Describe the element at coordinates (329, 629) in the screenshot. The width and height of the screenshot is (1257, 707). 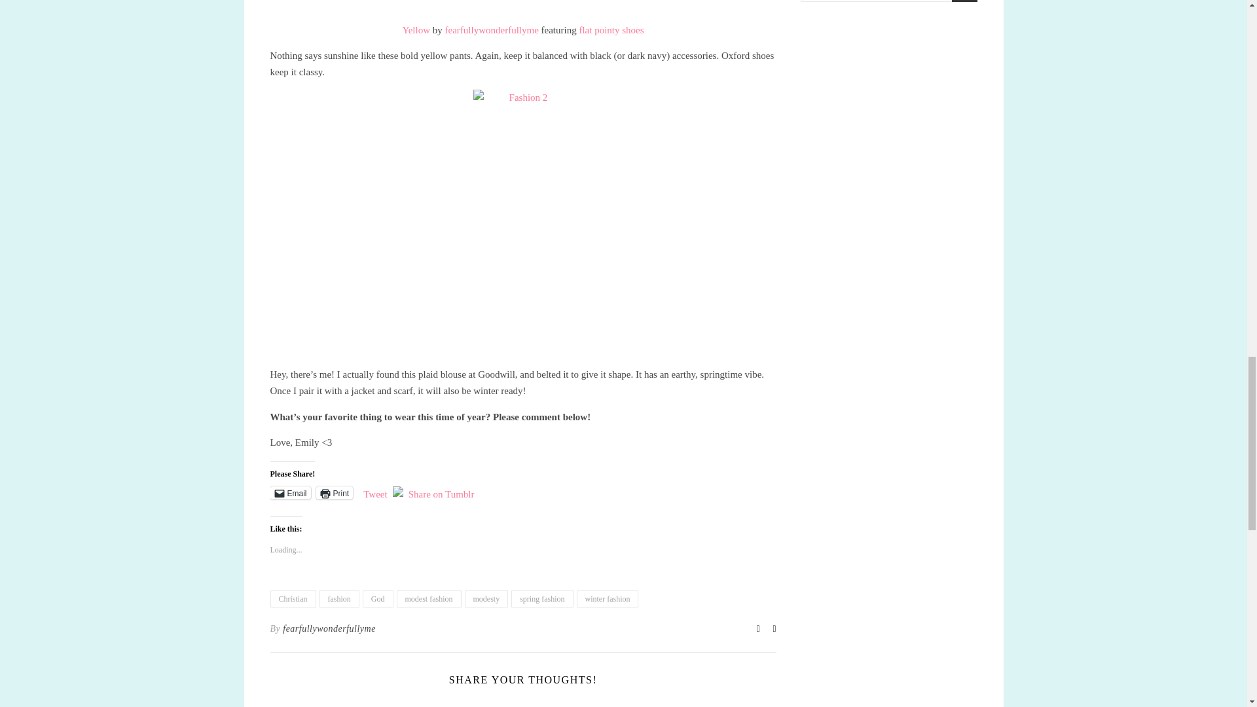
I see `Posts by fearfullywonderfullyme` at that location.